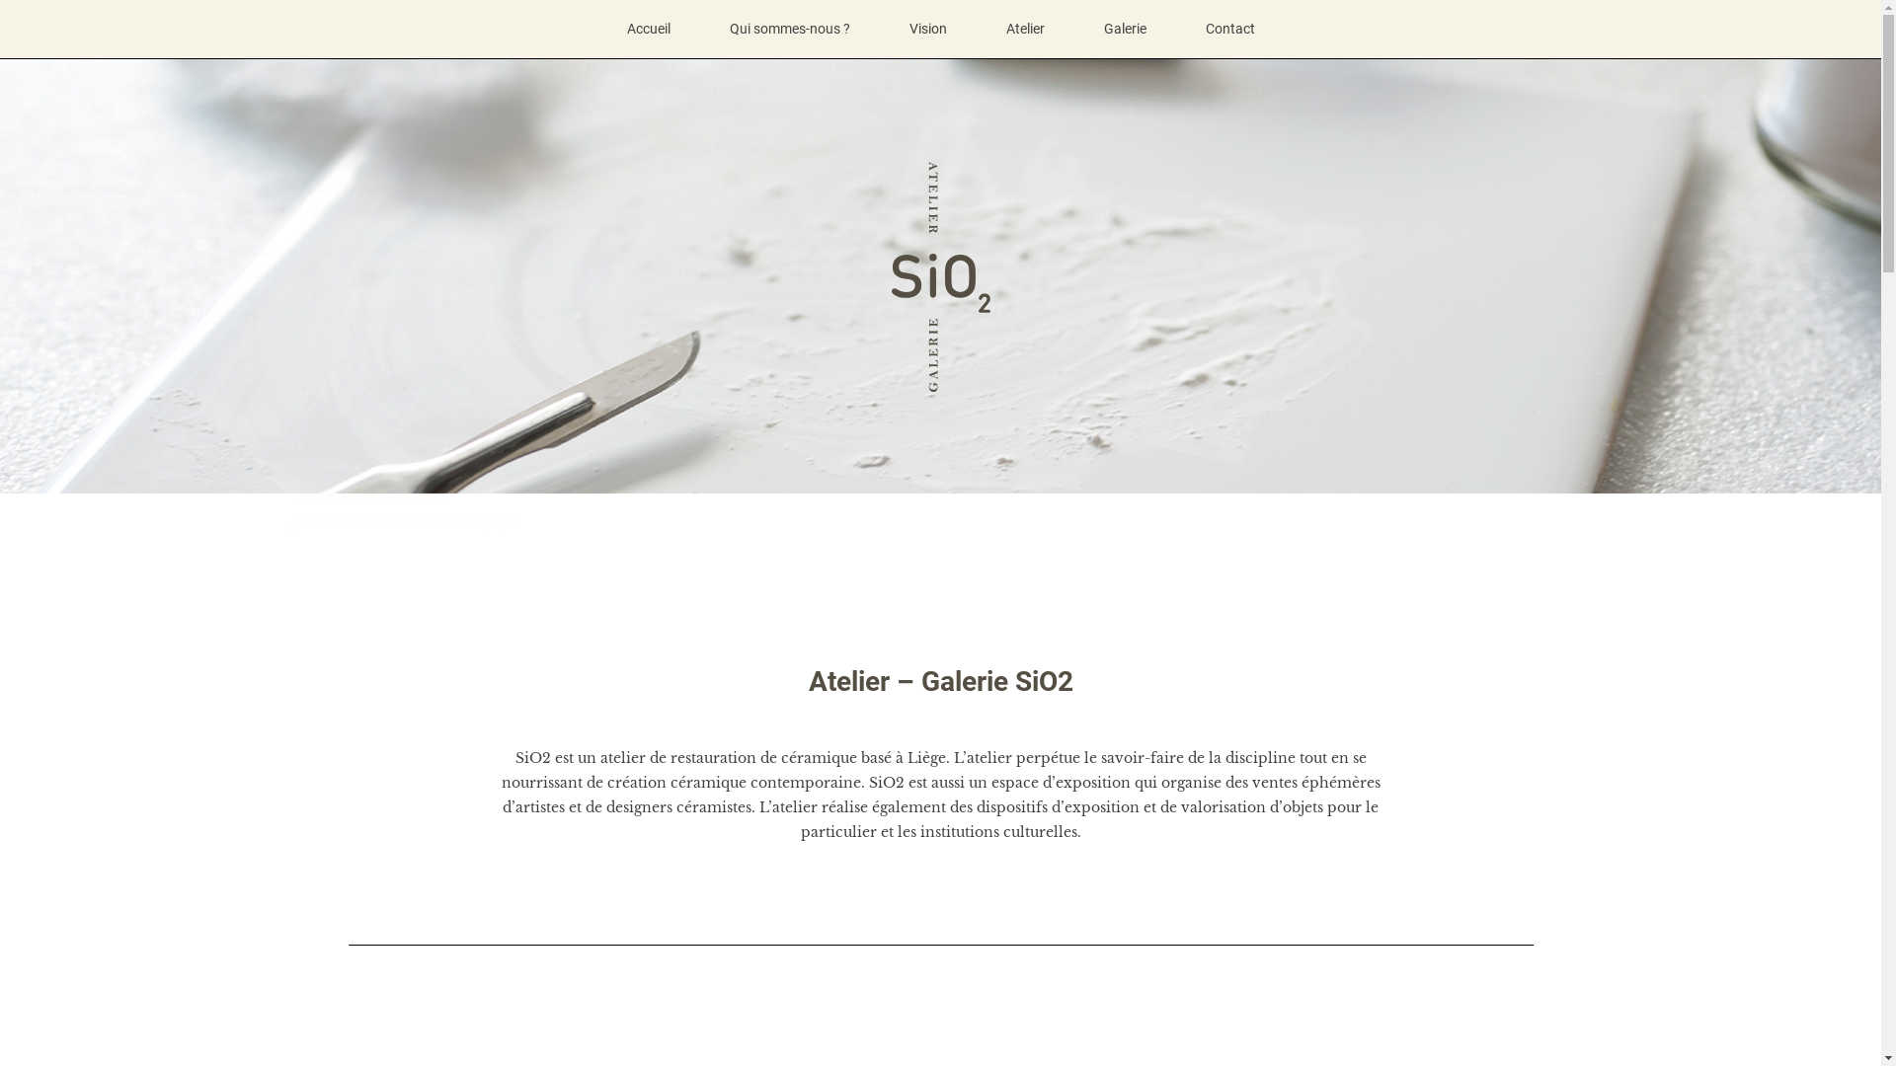 This screenshot has width=1896, height=1066. What do you see at coordinates (927, 30) in the screenshot?
I see `Vision` at bounding box center [927, 30].